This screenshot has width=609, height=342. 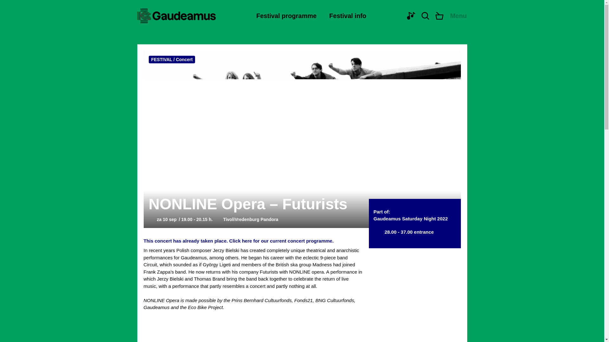 What do you see at coordinates (410, 218) in the screenshot?
I see `Gaudeamus Saturday Night 2022` at bounding box center [410, 218].